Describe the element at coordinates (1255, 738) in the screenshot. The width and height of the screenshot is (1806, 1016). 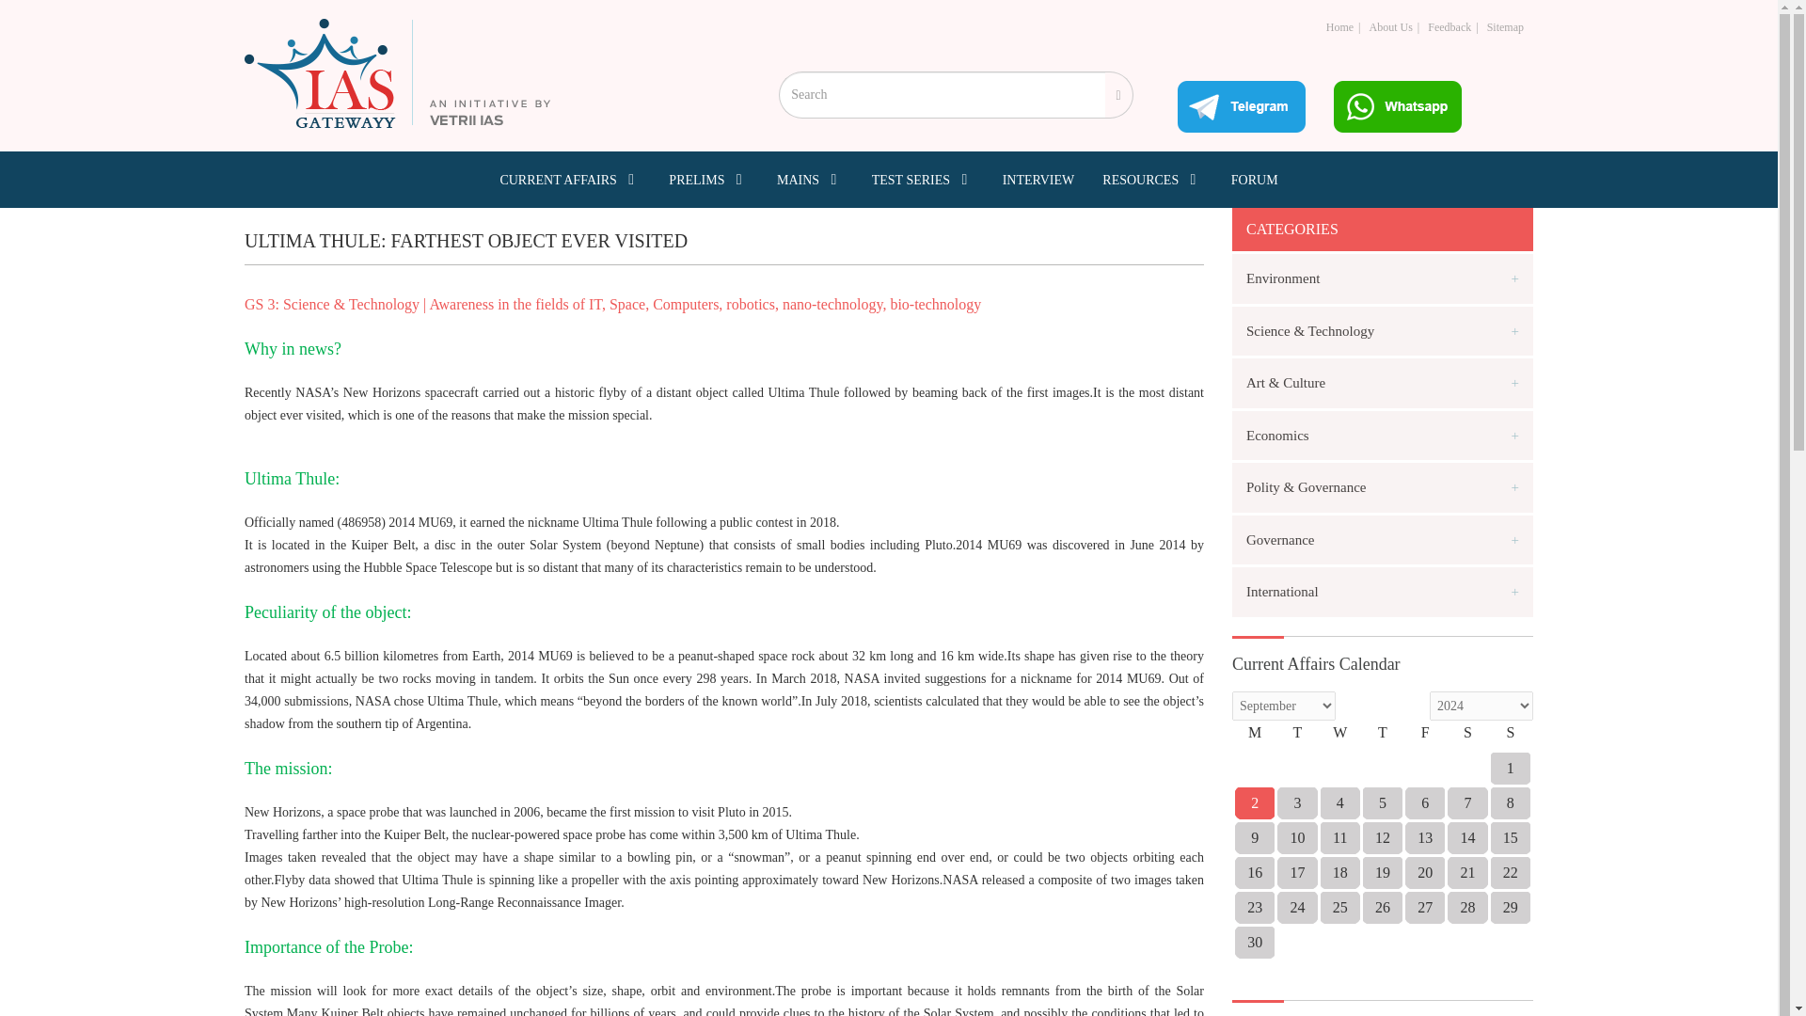
I see `Monday` at that location.